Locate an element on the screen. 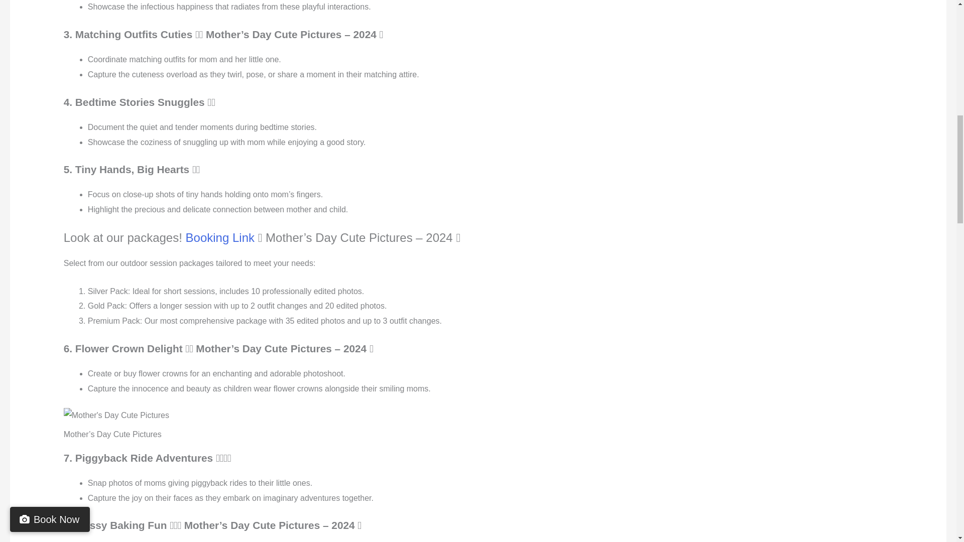 Image resolution: width=964 pixels, height=542 pixels. FareHarbor is located at coordinates (889, 43).